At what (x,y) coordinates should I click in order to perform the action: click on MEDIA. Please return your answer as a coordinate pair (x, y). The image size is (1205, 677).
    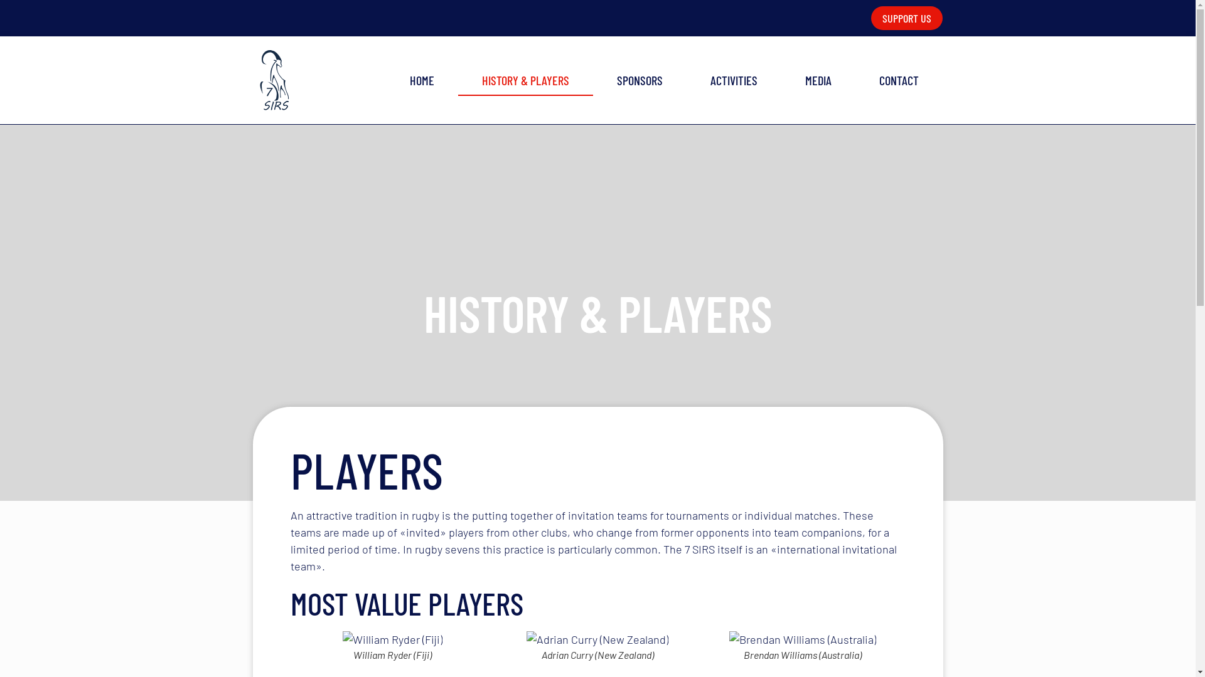
    Looking at the image, I should click on (818, 80).